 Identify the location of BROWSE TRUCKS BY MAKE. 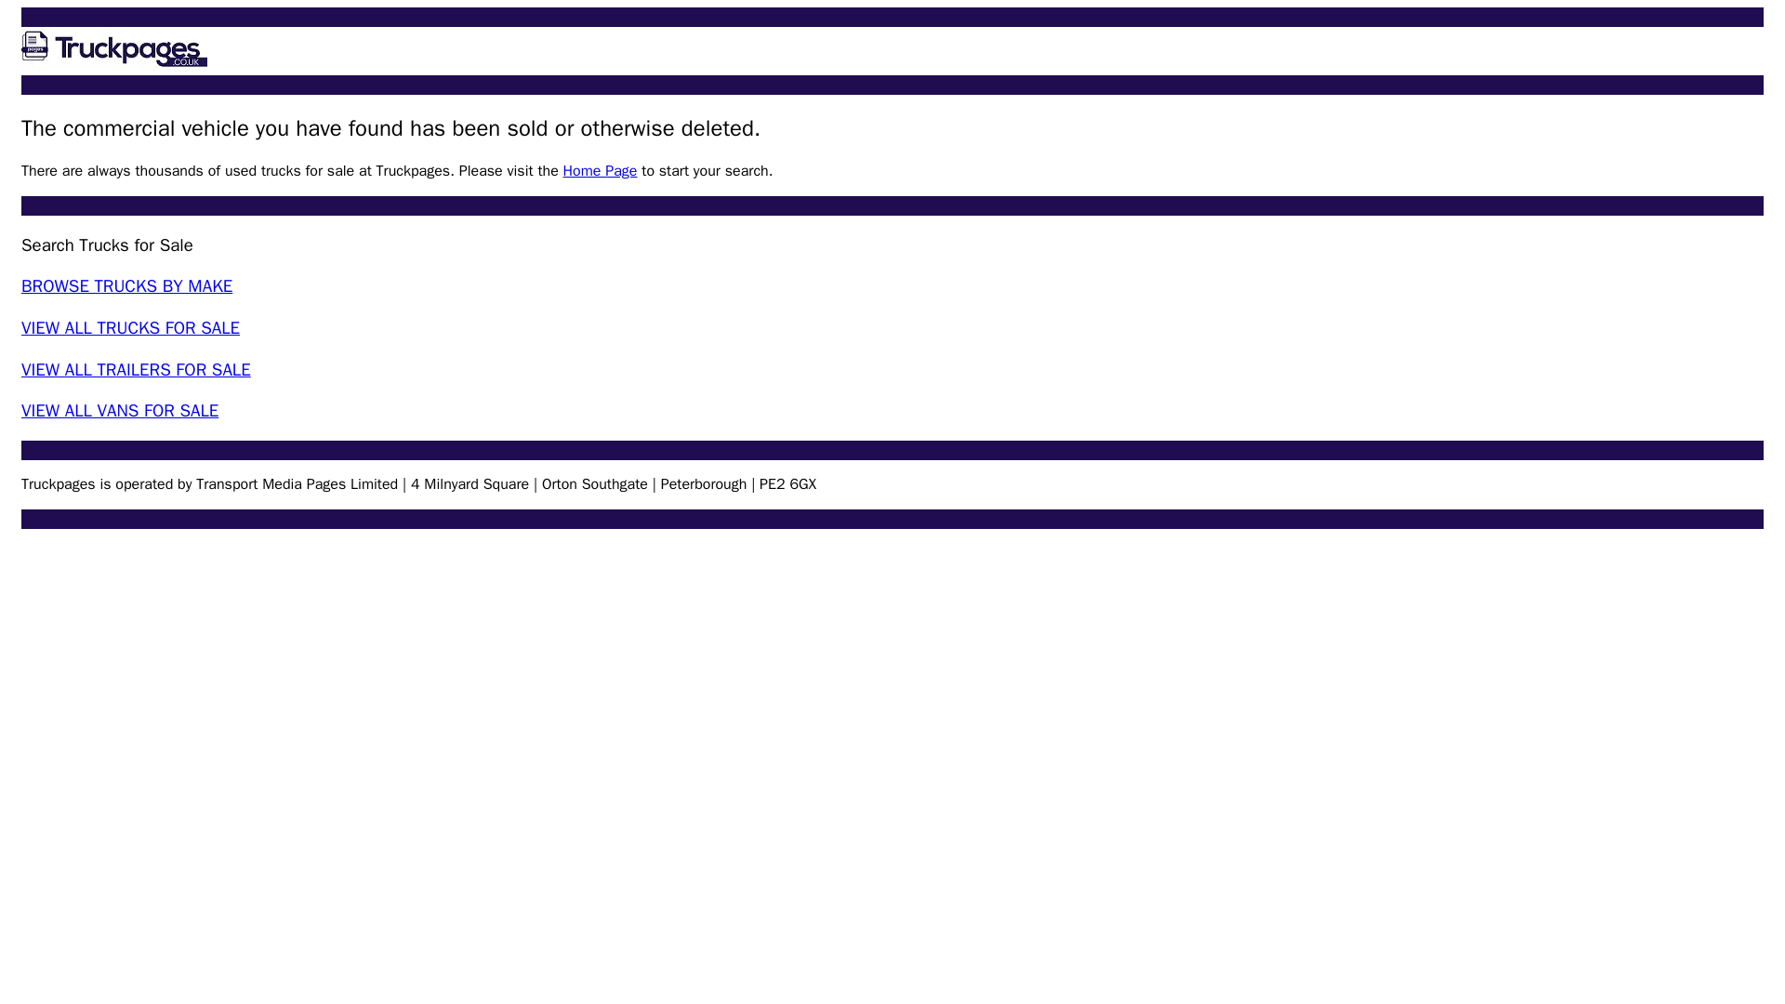
(126, 285).